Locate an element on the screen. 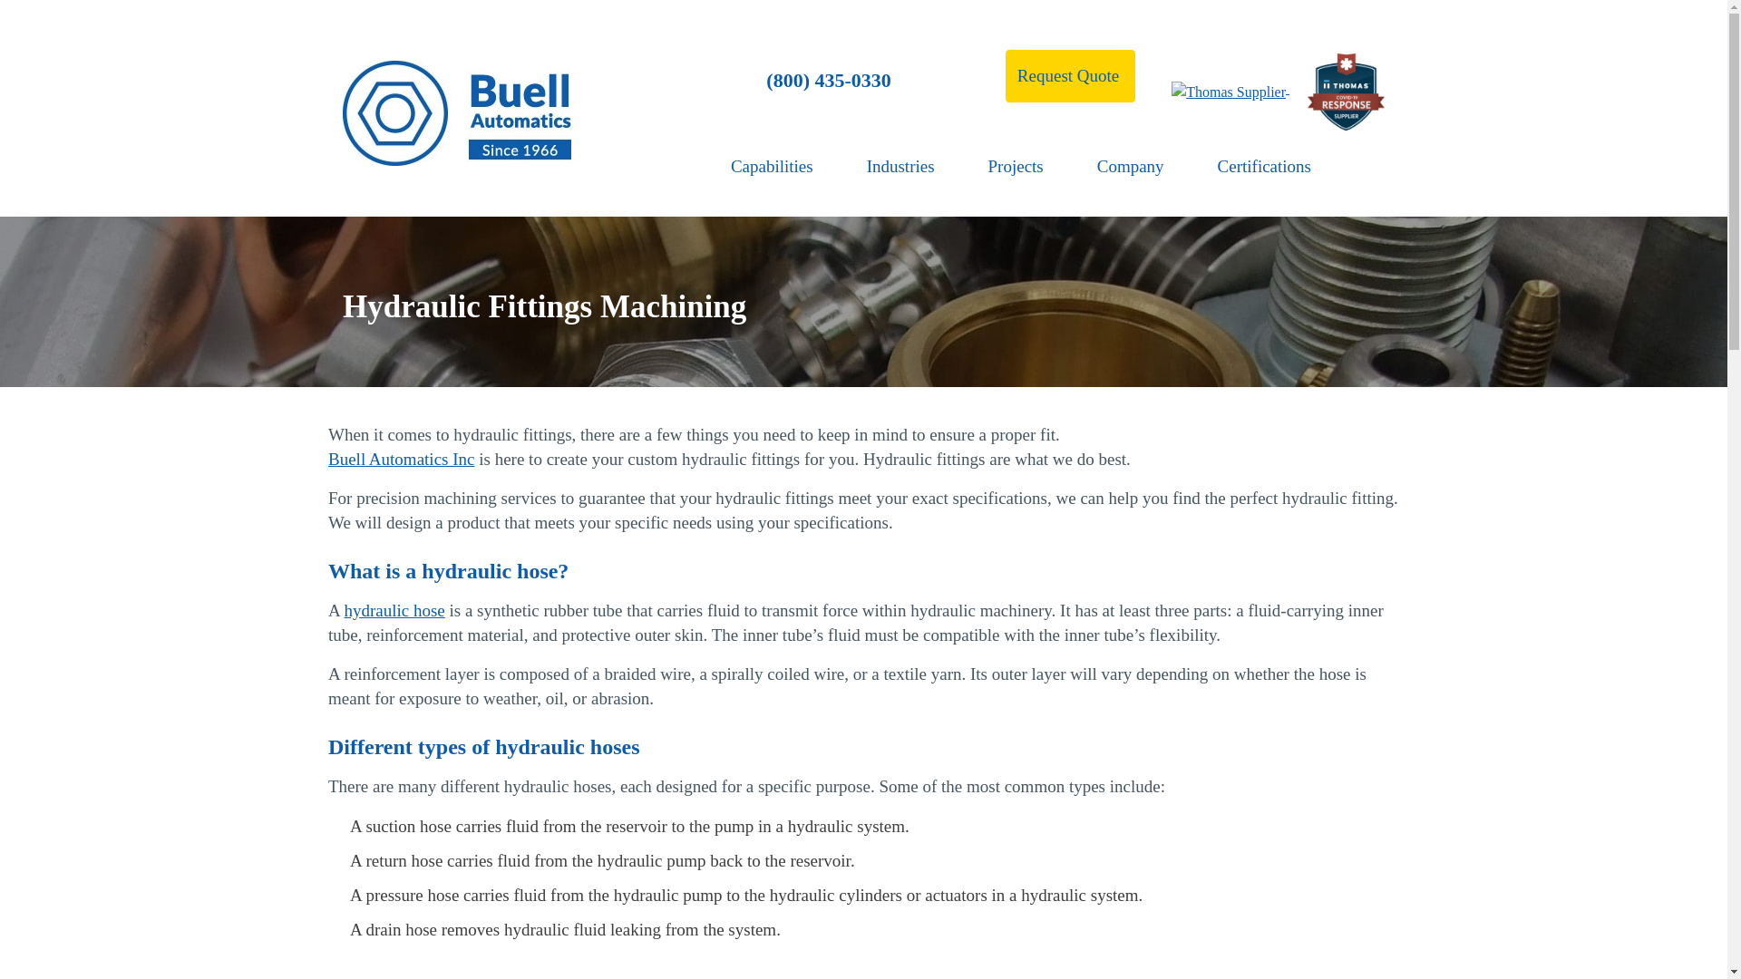 The height and width of the screenshot is (979, 1741). Thomas Supplier is located at coordinates (1229, 92).